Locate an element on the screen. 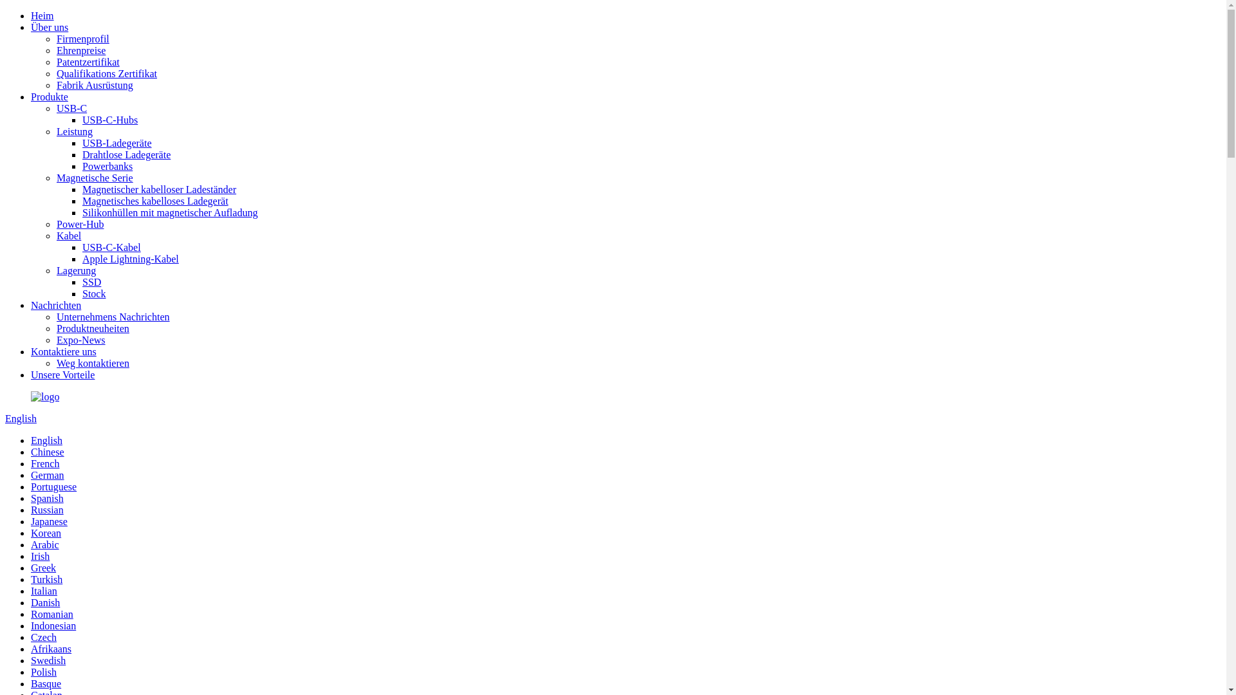 This screenshot has width=1236, height=695. Produkte is located at coordinates (50, 97).